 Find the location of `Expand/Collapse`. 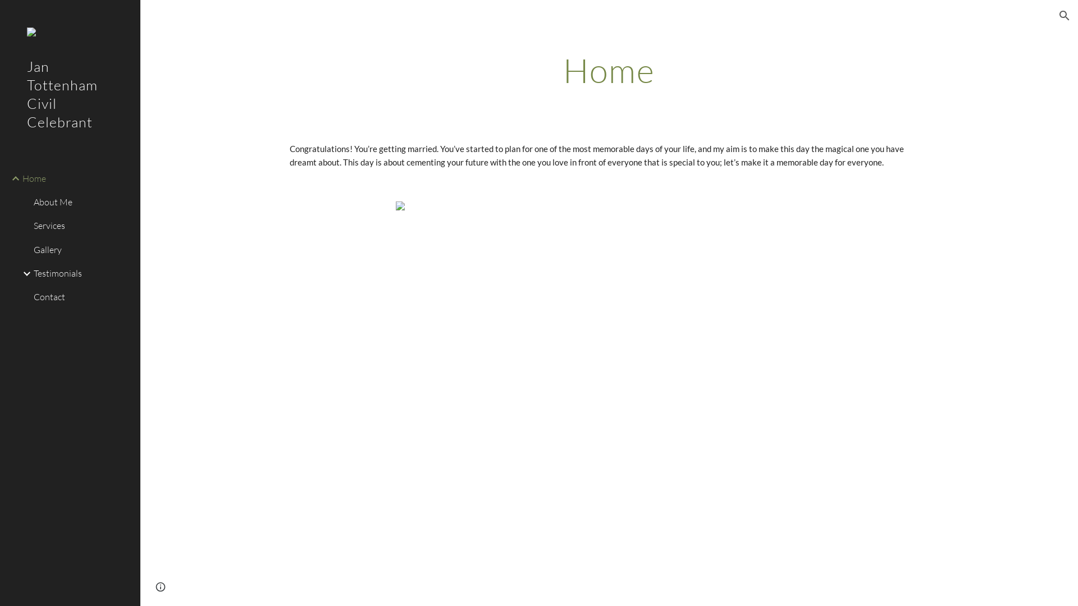

Expand/Collapse is located at coordinates (12, 178).